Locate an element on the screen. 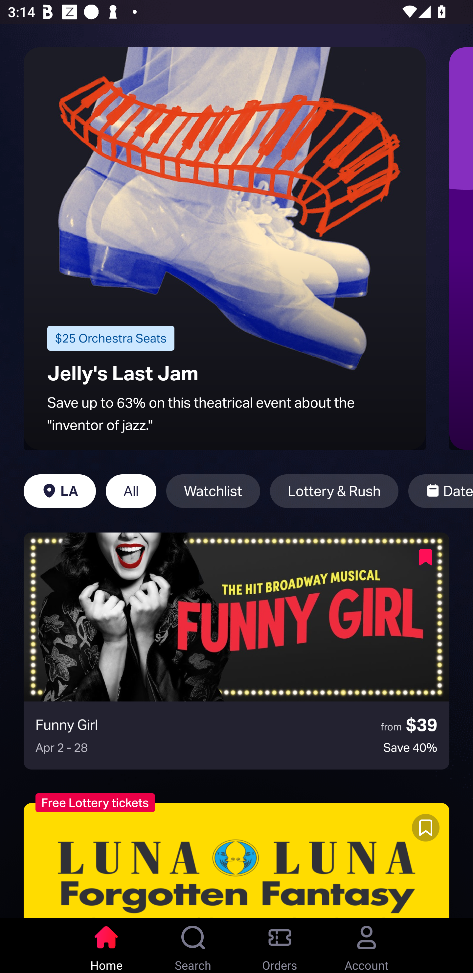 This screenshot has height=973, width=473. Lottery & Rush is located at coordinates (334, 491).